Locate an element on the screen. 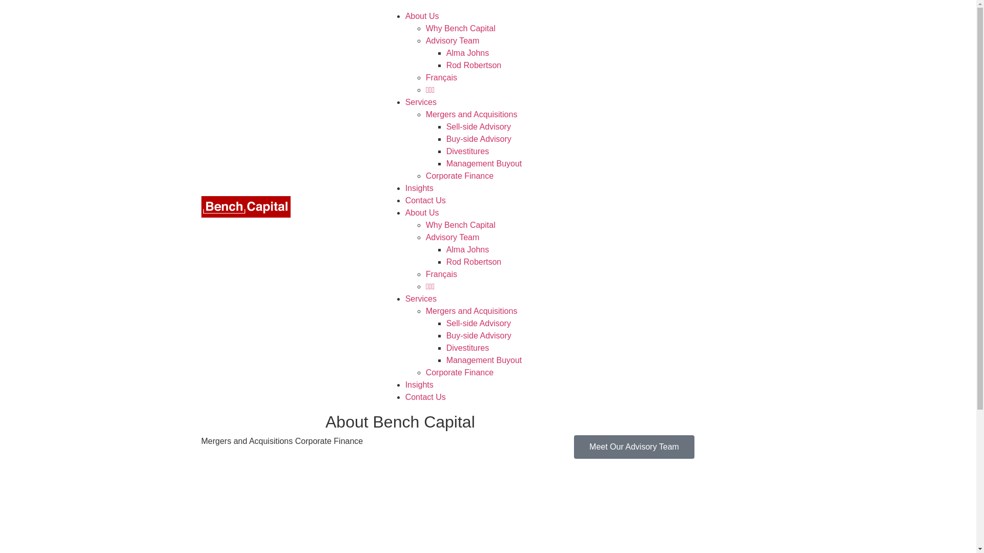  Divestitures is located at coordinates (468, 152).